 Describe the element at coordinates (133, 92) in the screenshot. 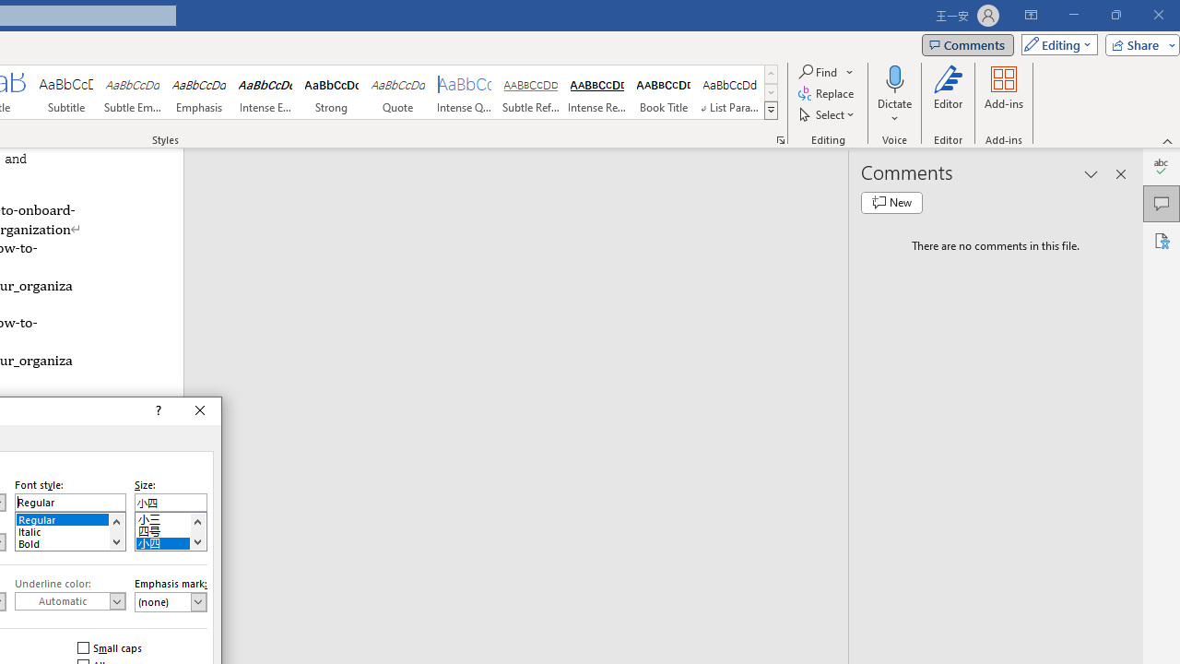

I see `Subtle Emphasis` at that location.